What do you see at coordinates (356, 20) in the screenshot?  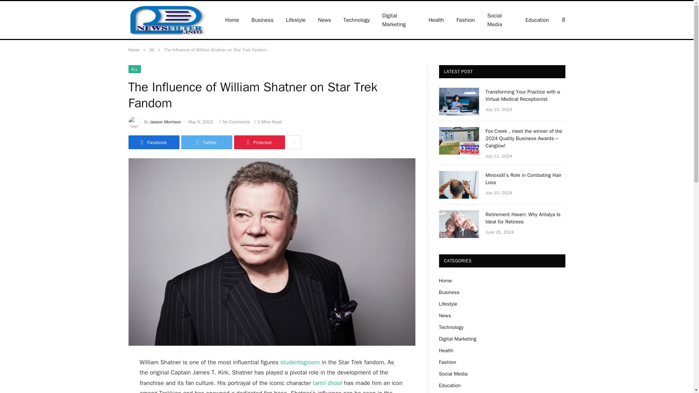 I see `Technology` at bounding box center [356, 20].